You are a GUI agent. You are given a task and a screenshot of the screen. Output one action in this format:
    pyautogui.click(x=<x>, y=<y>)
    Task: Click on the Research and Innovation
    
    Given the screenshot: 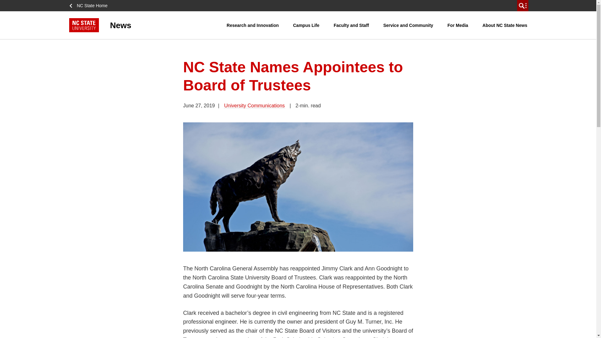 What is the action you would take?
    pyautogui.click(x=252, y=25)
    